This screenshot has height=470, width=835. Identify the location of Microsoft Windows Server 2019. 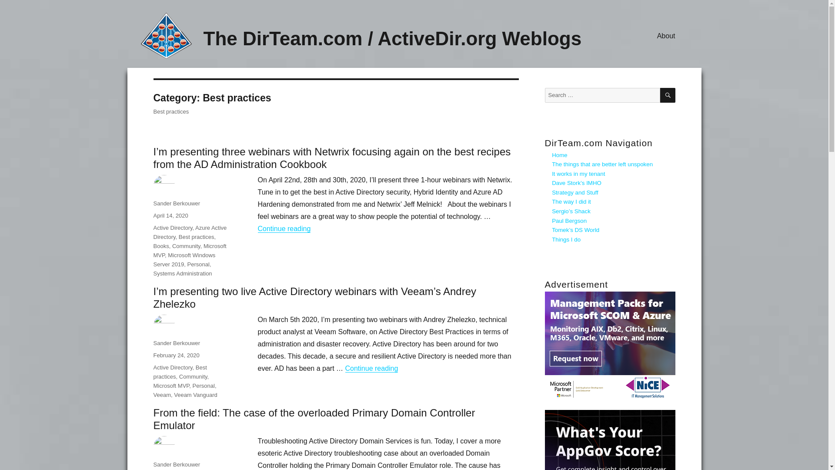
(184, 259).